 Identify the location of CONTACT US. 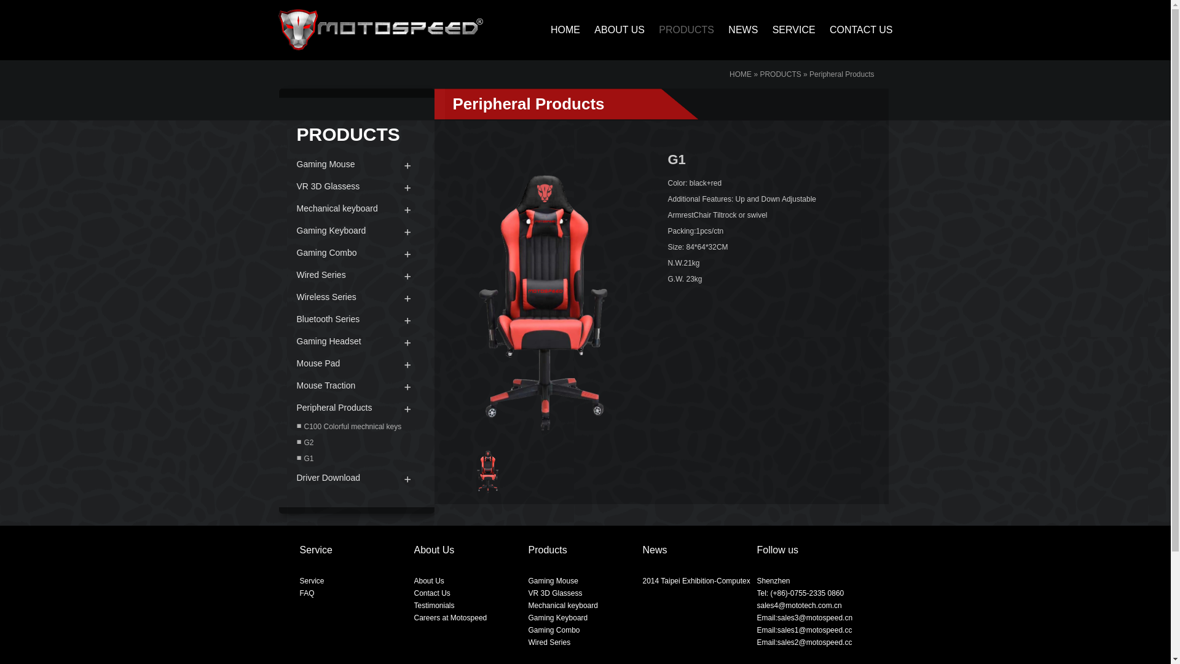
(855, 30).